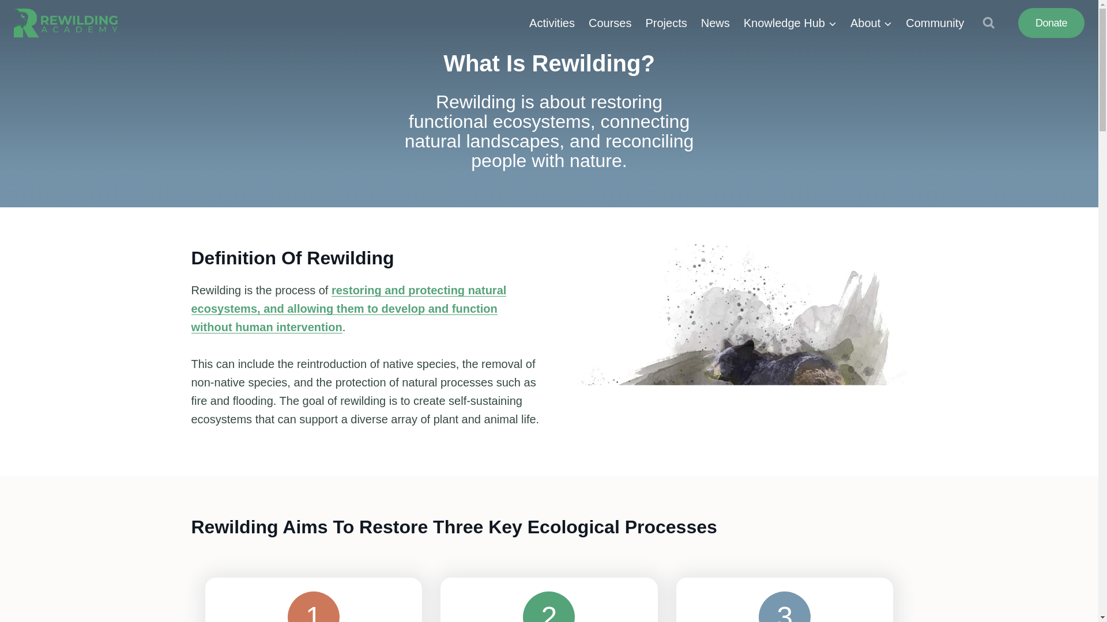 The height and width of the screenshot is (622, 1107). What do you see at coordinates (715, 23) in the screenshot?
I see `News` at bounding box center [715, 23].